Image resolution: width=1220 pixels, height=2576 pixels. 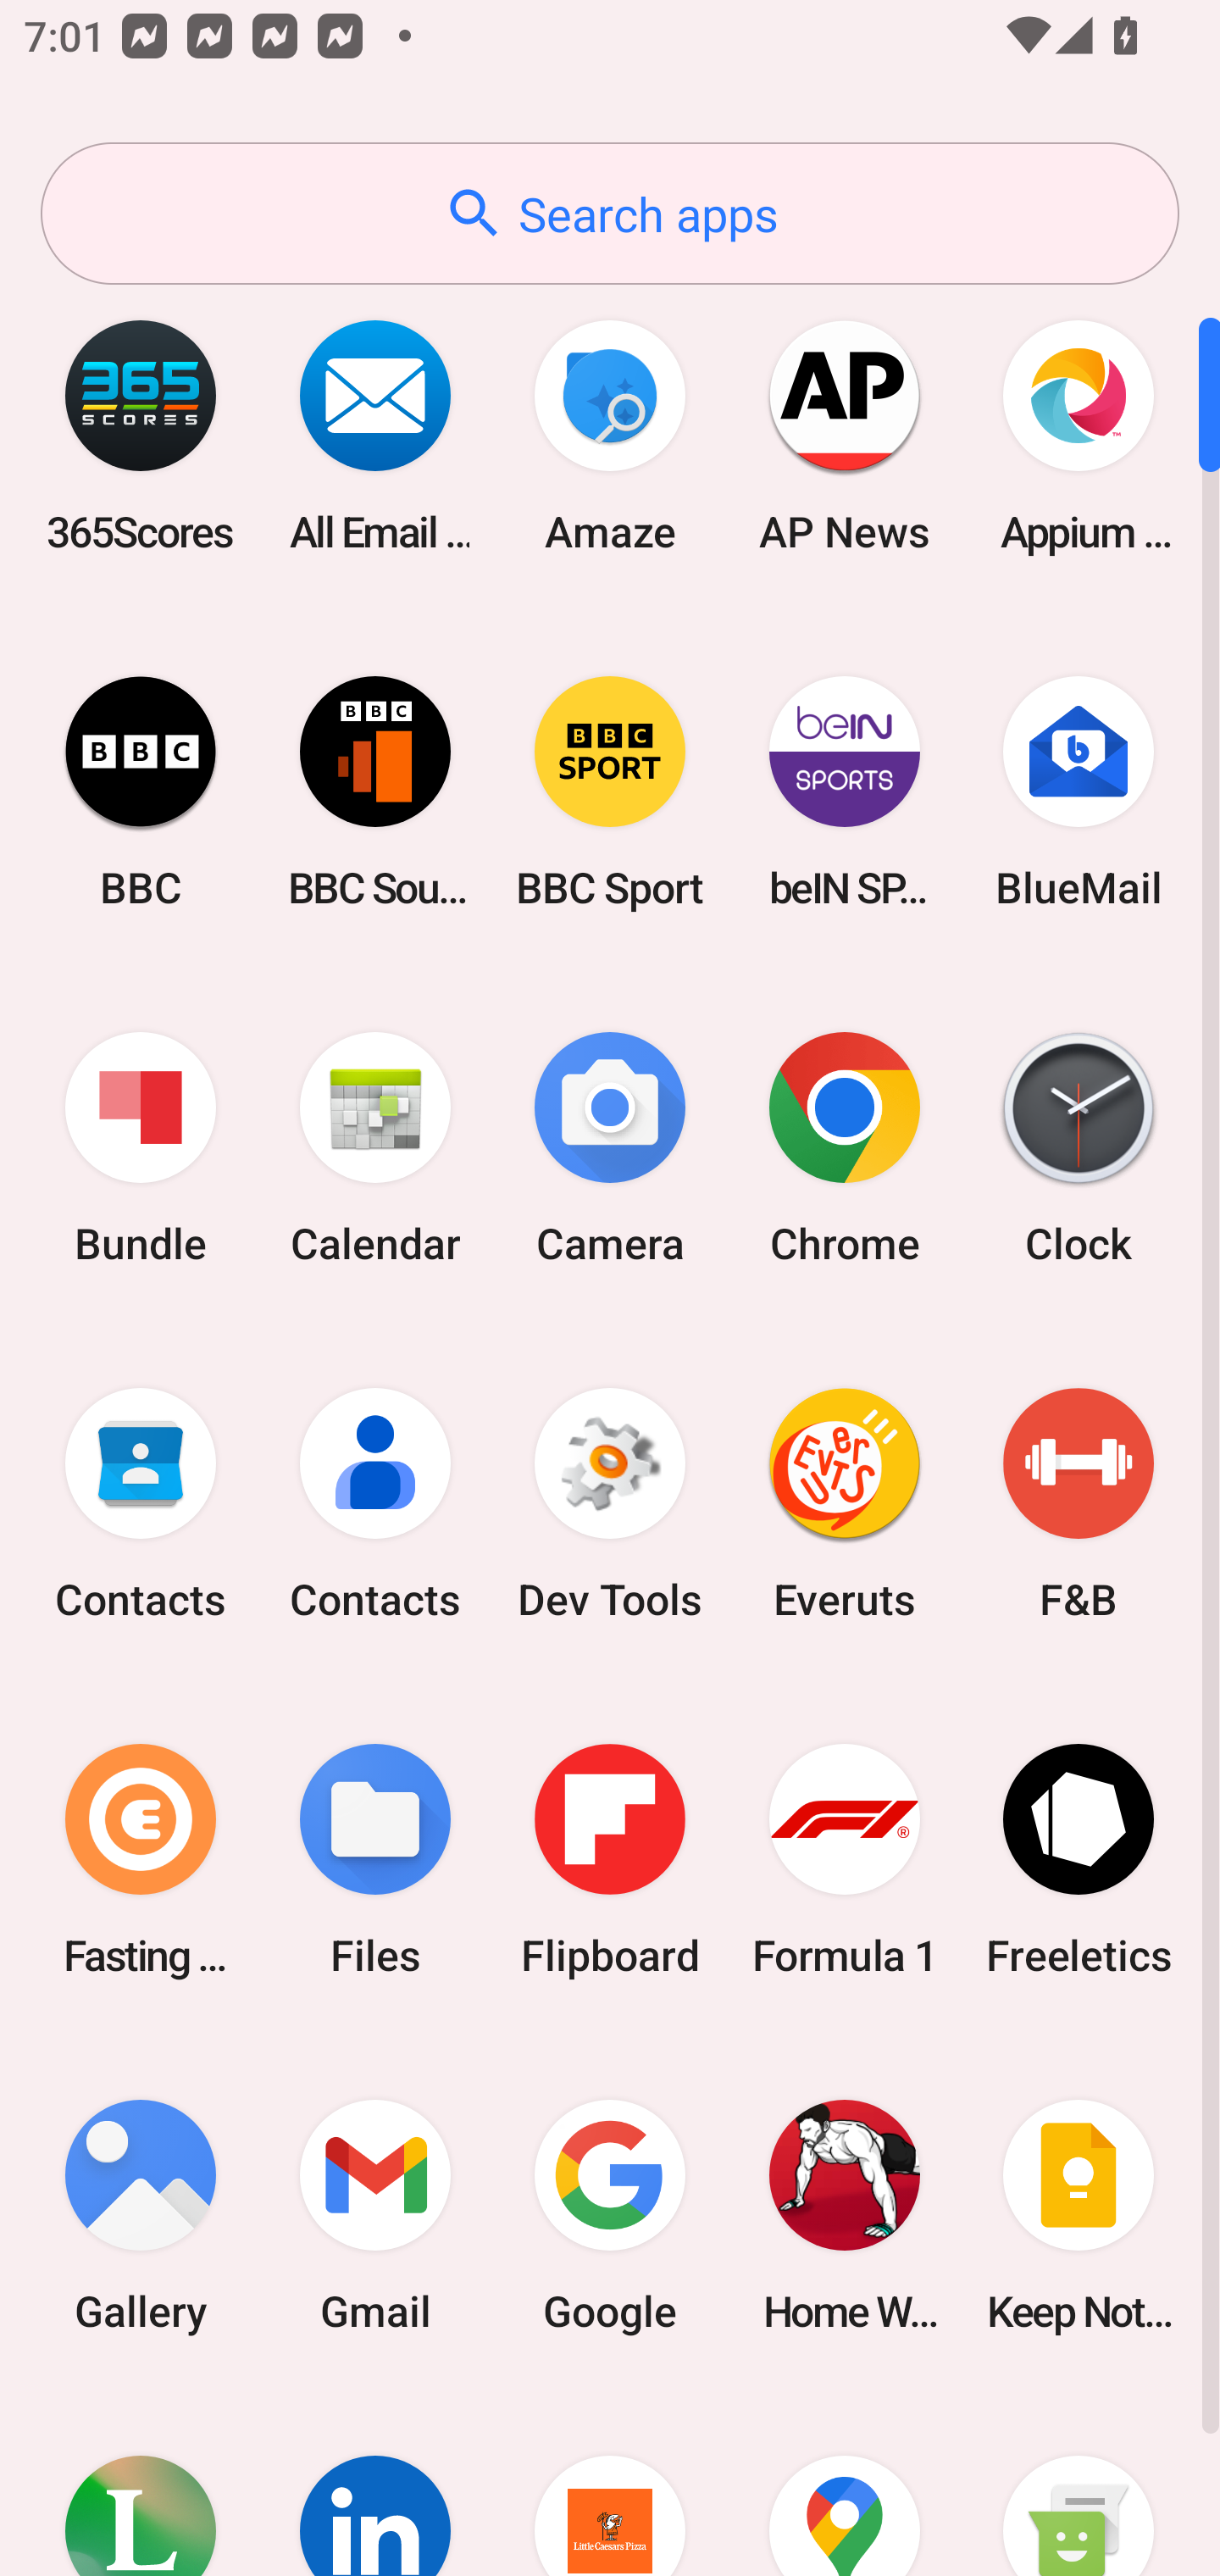 I want to click on beIN SPORTS, so click(x=844, y=791).